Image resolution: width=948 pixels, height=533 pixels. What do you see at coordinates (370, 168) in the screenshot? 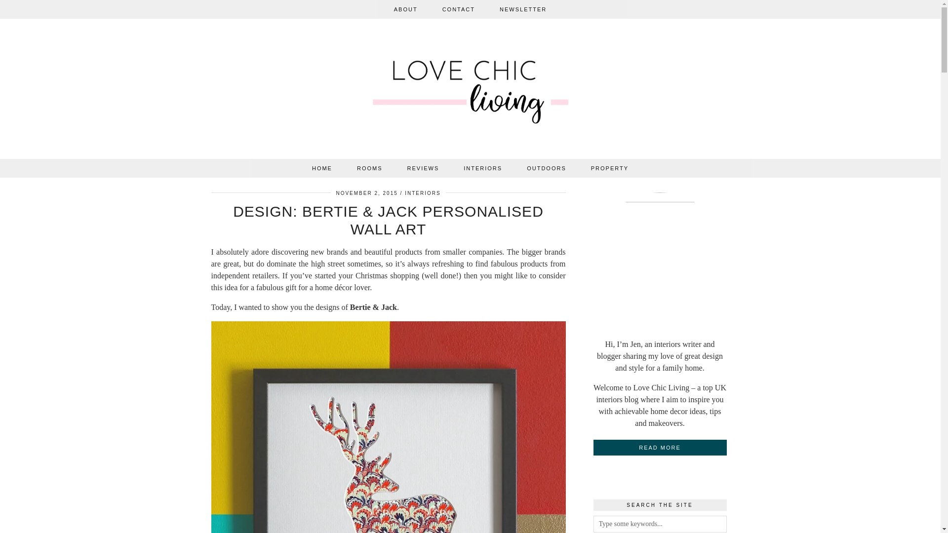
I see `ROOMS` at bounding box center [370, 168].